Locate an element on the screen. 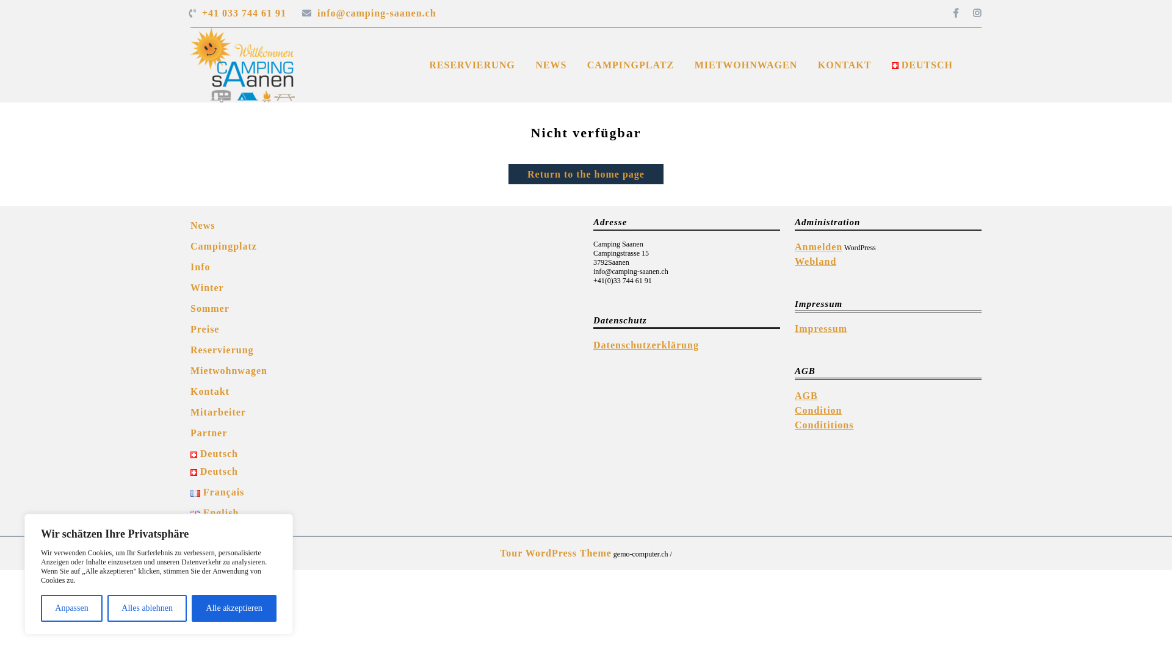 The image size is (1172, 659). Mietwohnwagen is located at coordinates (229, 371).